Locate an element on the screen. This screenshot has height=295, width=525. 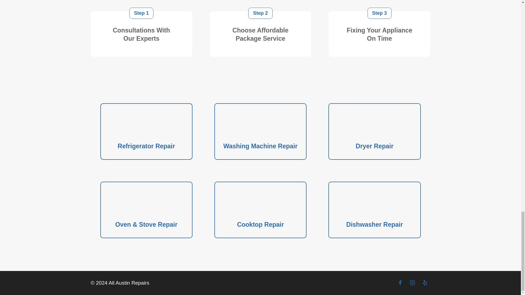
Whirlpool Refrigerator Repair in Cedar Park 13 is located at coordinates (375, 202).